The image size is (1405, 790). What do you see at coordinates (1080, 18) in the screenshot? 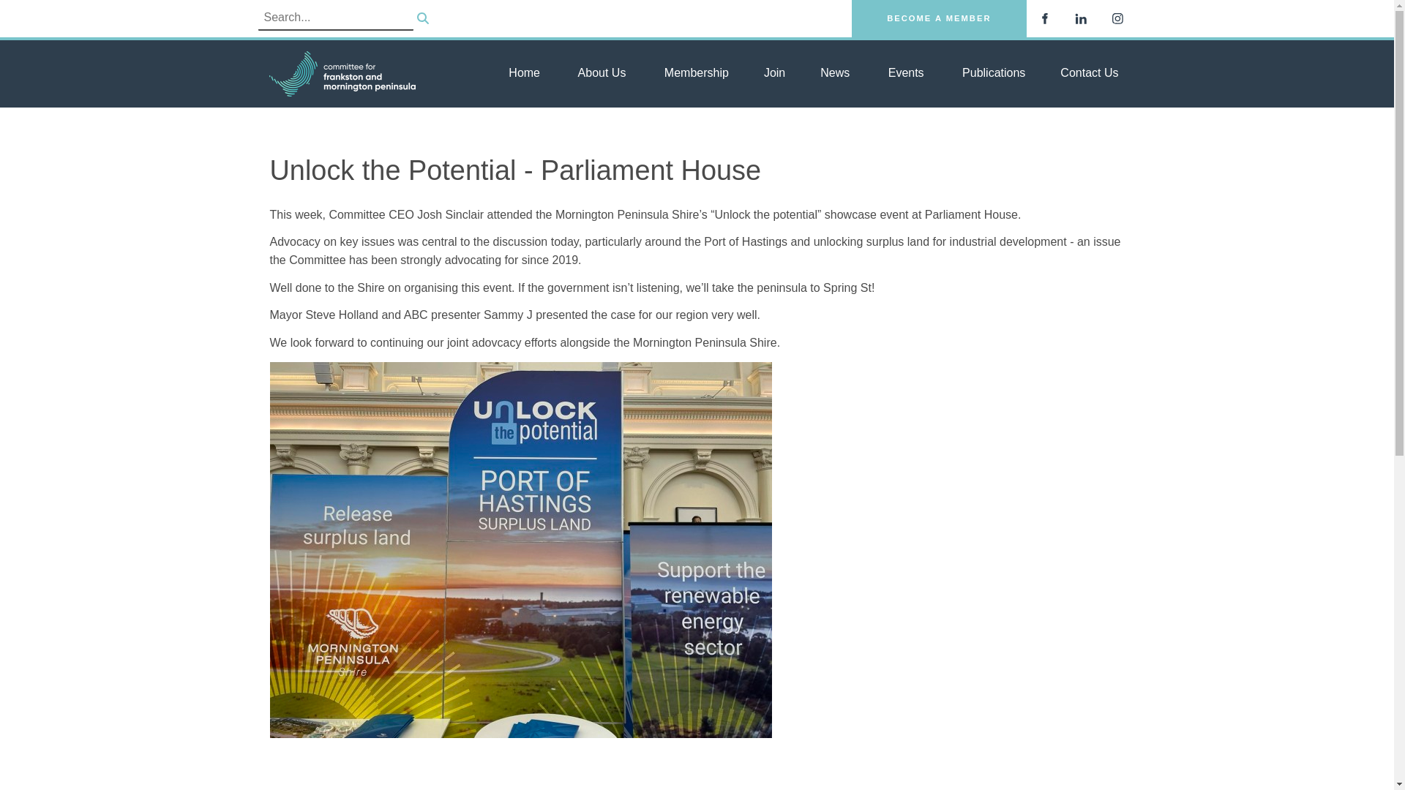
I see `LinkedIn` at bounding box center [1080, 18].